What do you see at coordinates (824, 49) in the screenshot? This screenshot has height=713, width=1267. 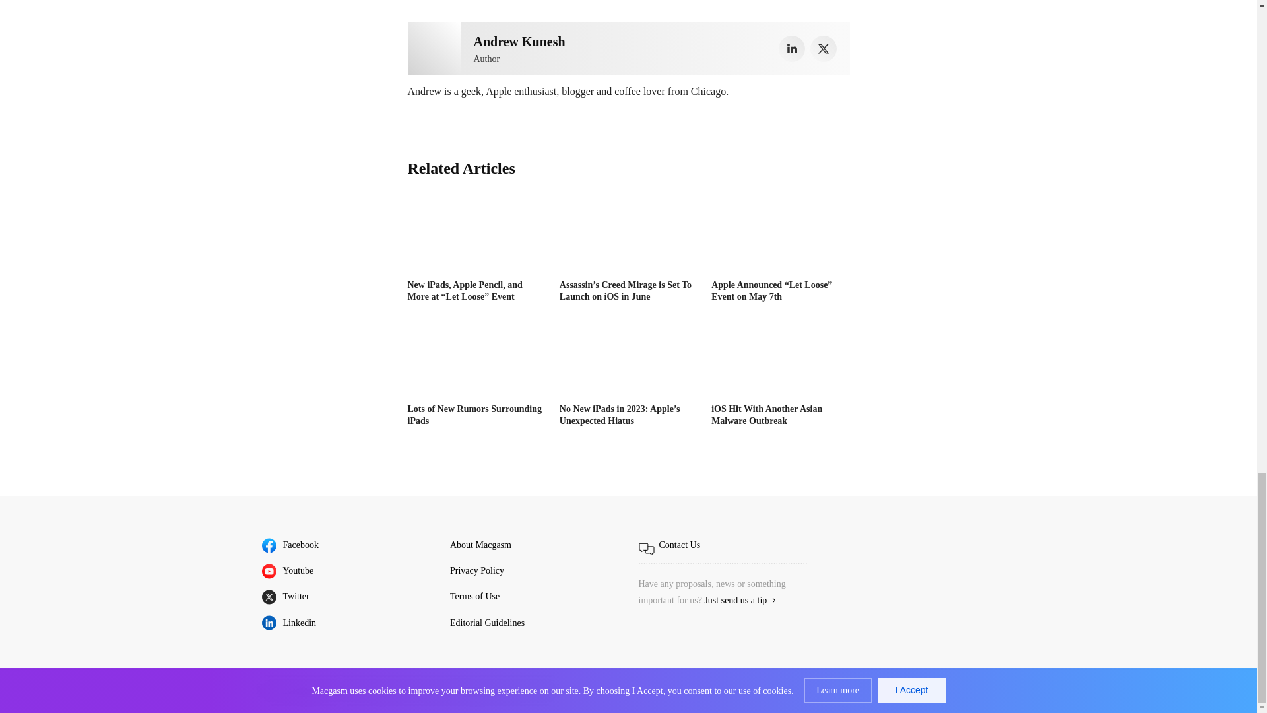 I see `Twitter` at bounding box center [824, 49].